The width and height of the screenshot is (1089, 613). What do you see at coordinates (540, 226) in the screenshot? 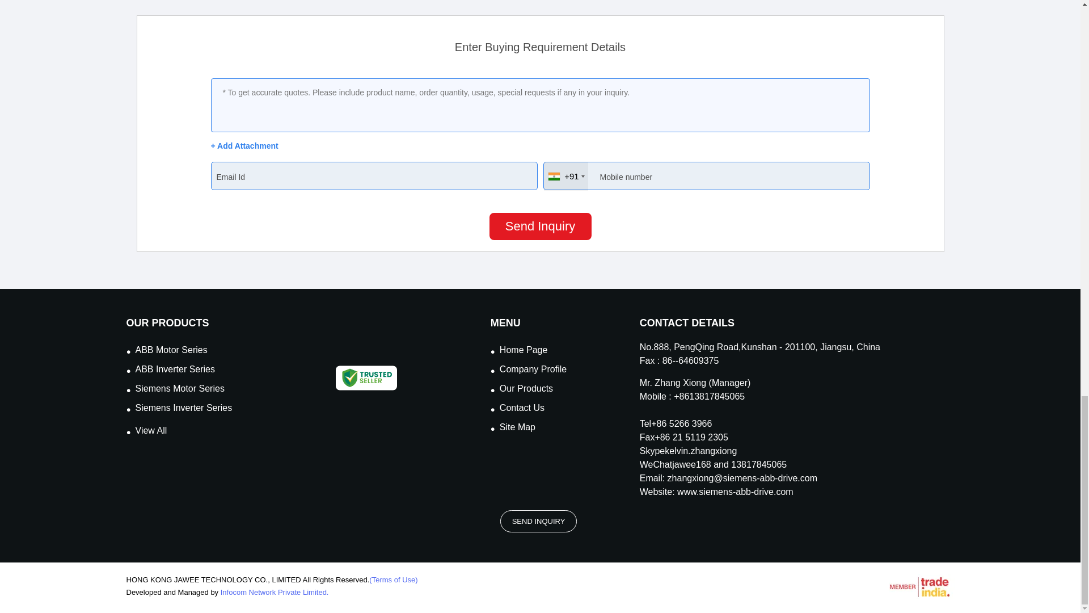
I see `Send Inquiry` at bounding box center [540, 226].